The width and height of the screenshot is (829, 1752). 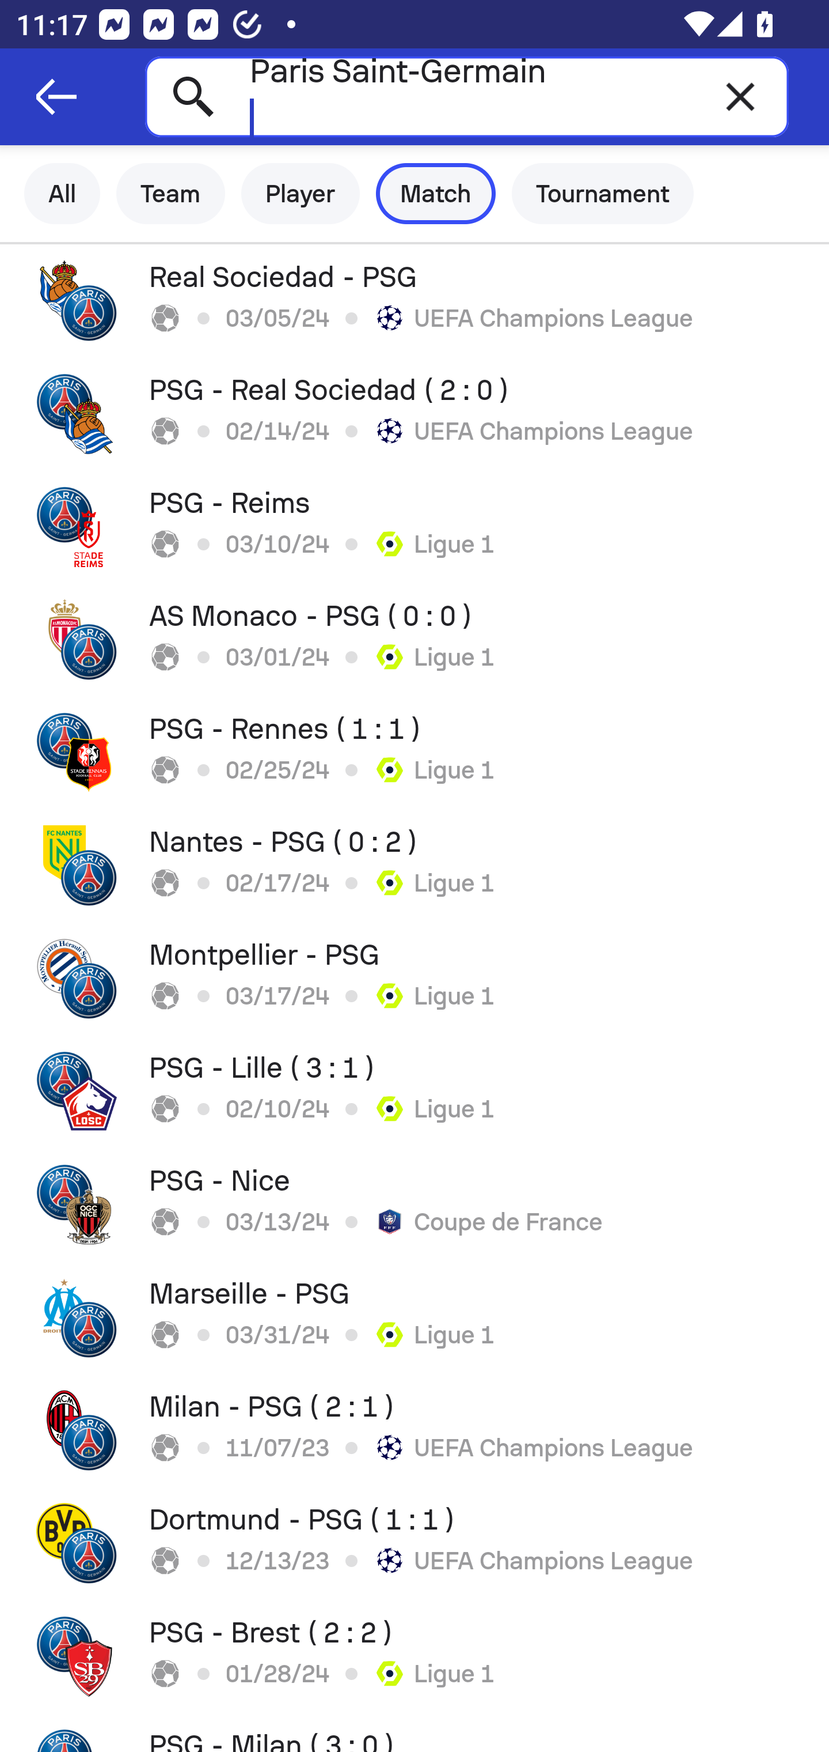 What do you see at coordinates (414, 1656) in the screenshot?
I see `PSG - Brest ( 2 : 2 ) 01/28/24 Ligue 1` at bounding box center [414, 1656].